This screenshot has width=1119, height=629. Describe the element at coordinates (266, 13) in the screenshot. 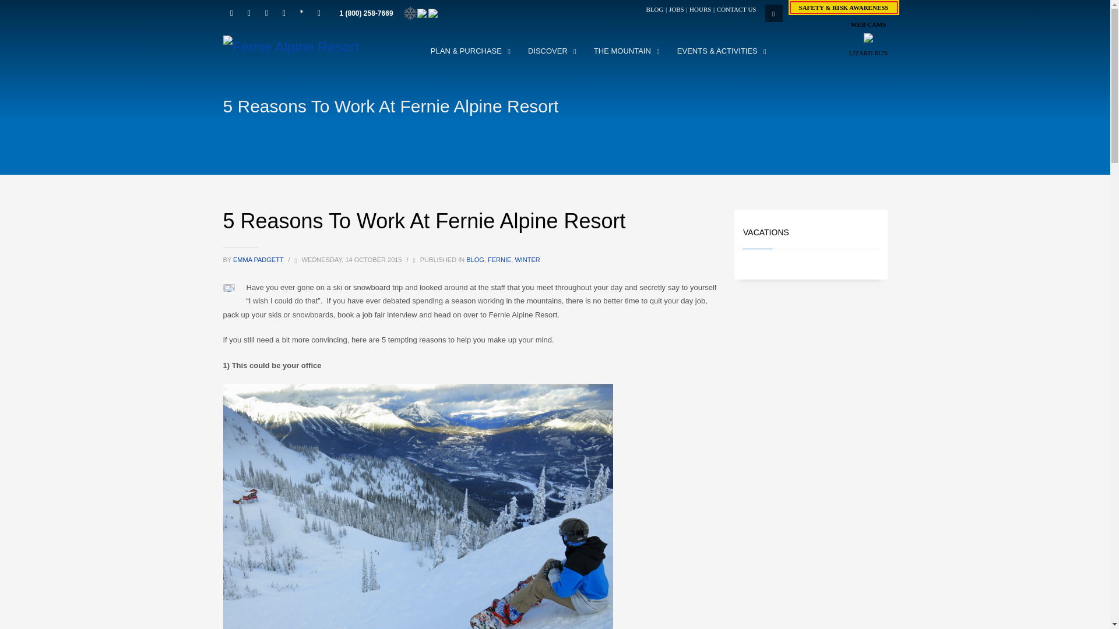

I see `Twitter` at that location.